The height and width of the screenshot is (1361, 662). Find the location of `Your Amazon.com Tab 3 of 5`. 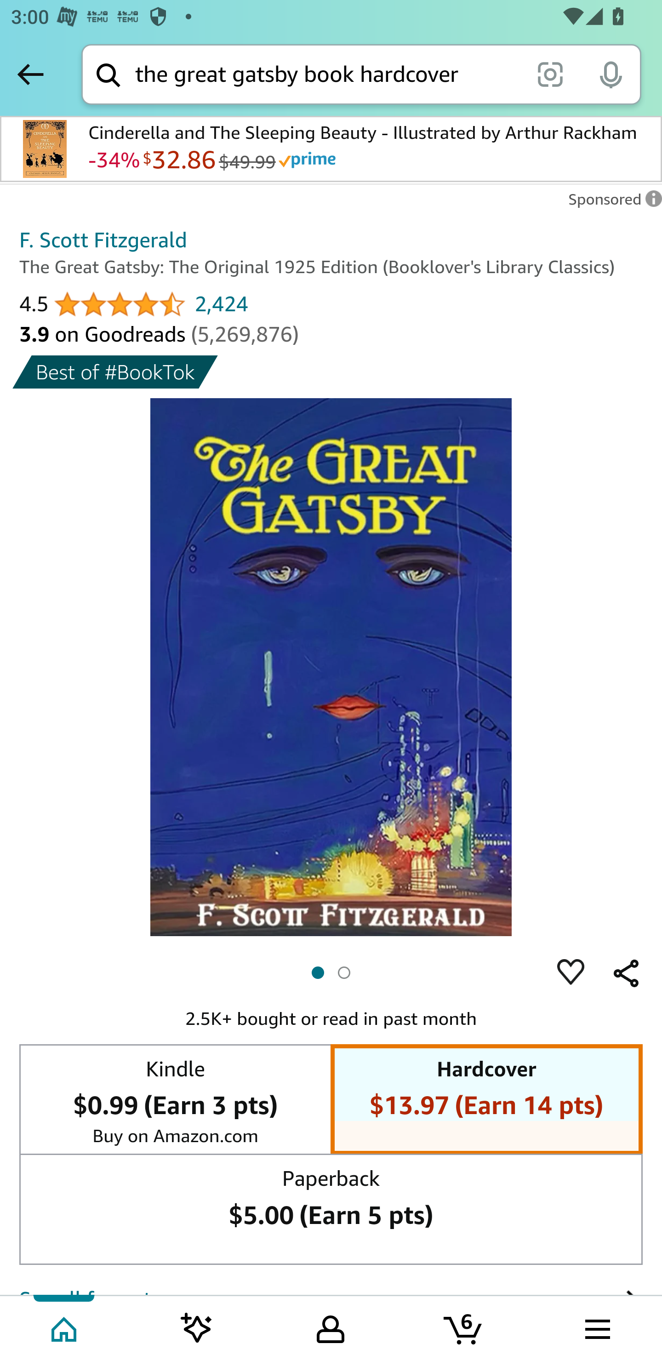

Your Amazon.com Tab 3 of 5 is located at coordinates (331, 1327).